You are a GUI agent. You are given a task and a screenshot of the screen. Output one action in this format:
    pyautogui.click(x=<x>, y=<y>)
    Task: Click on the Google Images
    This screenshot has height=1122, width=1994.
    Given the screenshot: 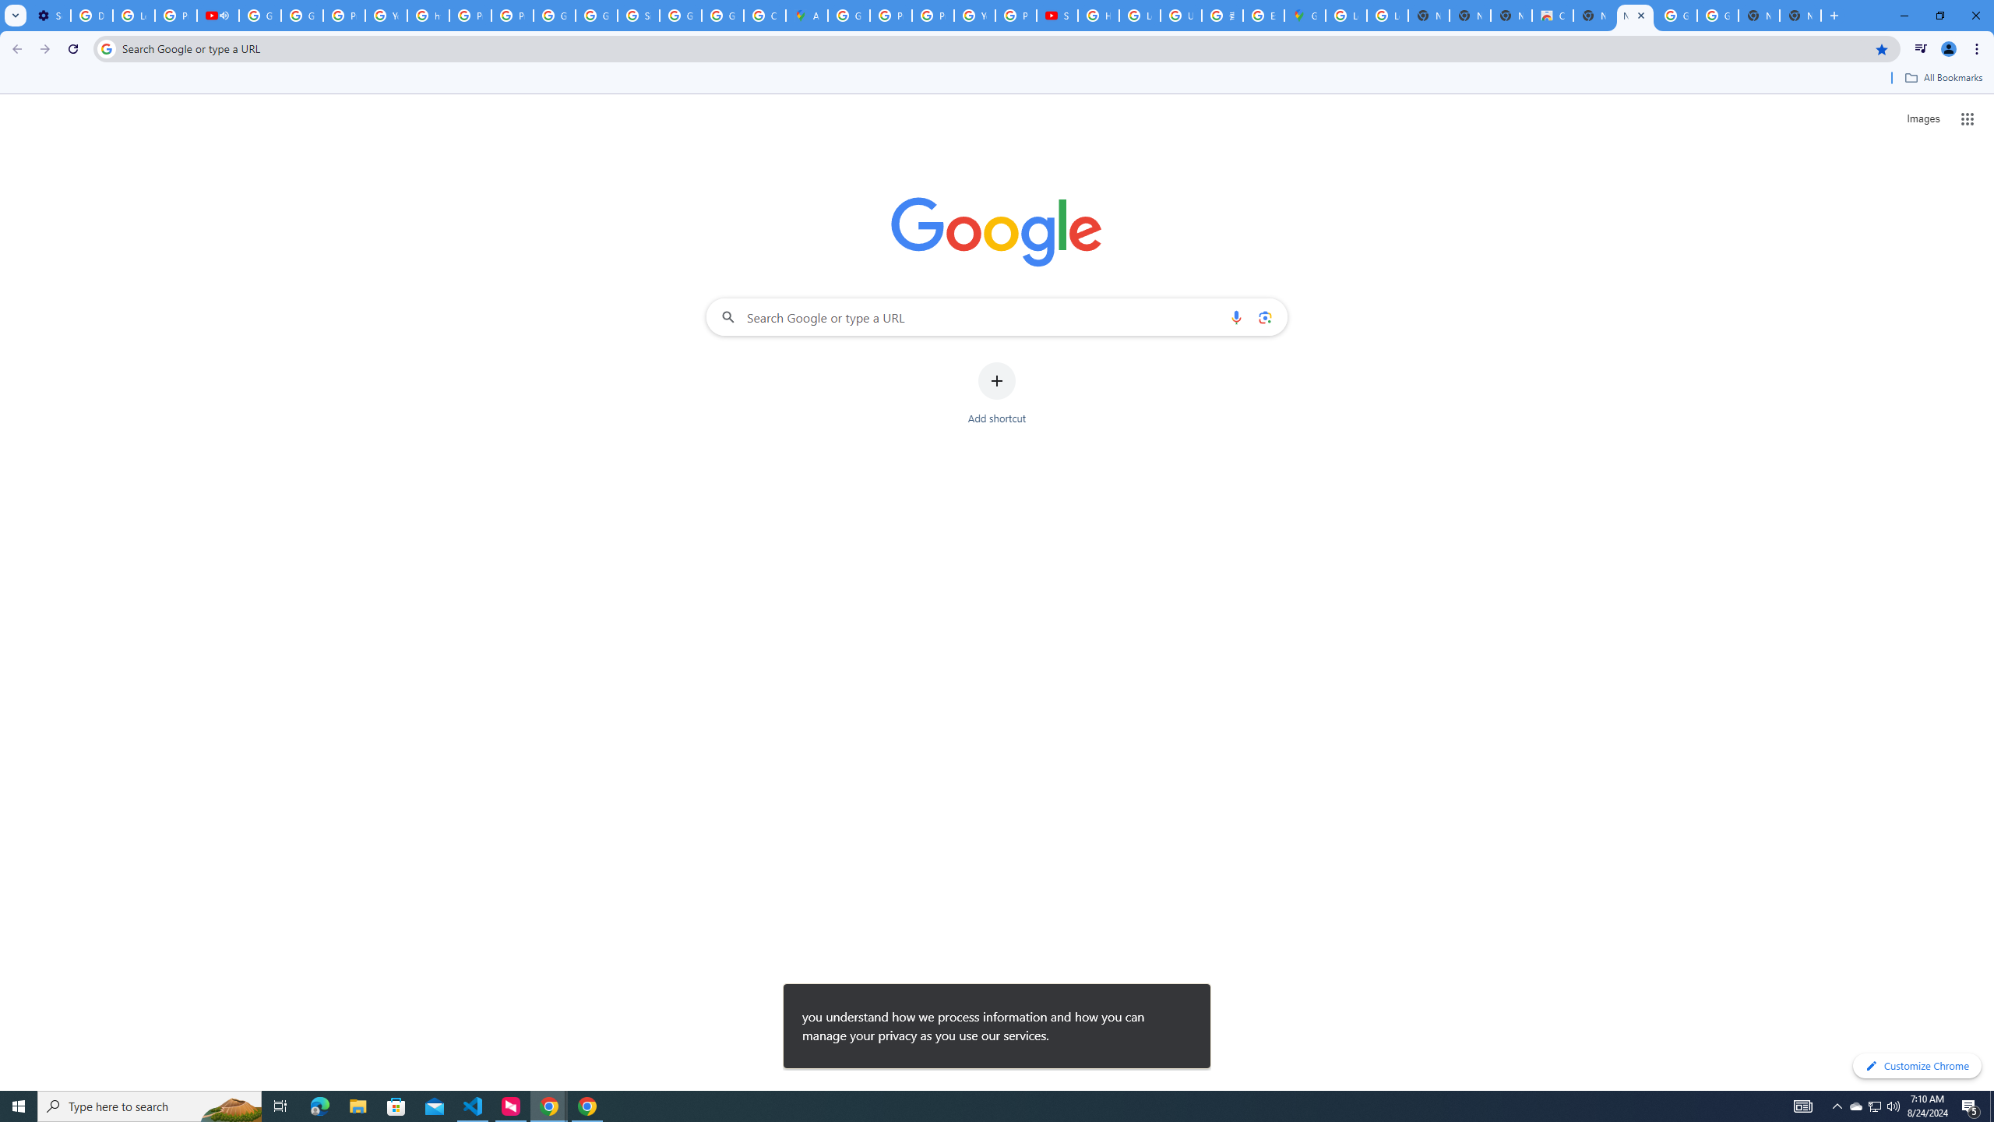 What is the action you would take?
    pyautogui.click(x=1676, y=16)
    